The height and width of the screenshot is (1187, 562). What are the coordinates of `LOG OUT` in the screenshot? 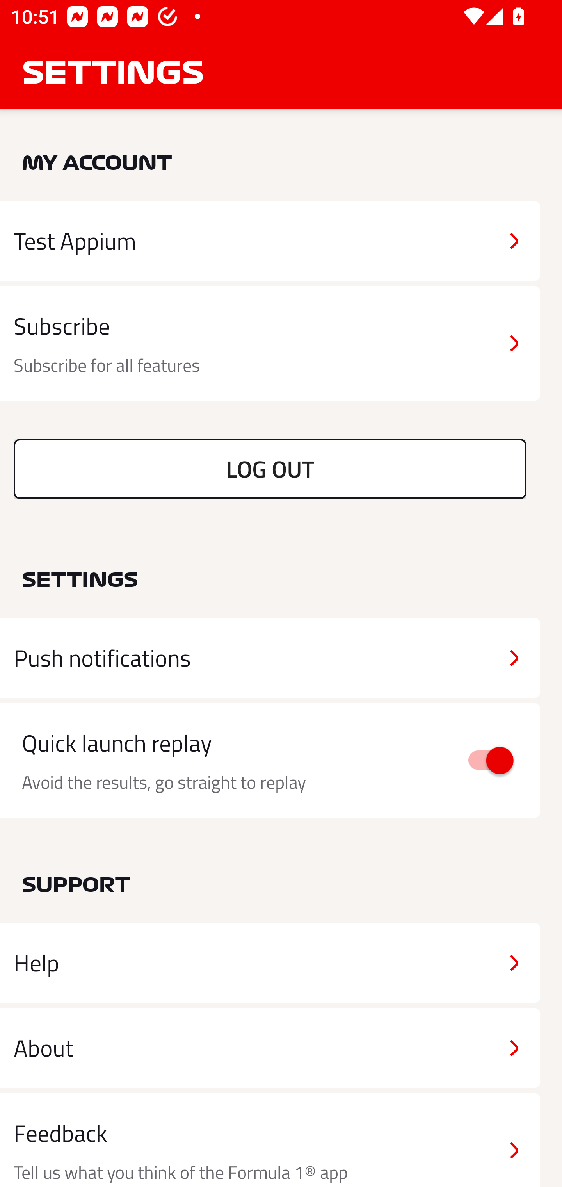 It's located at (270, 469).